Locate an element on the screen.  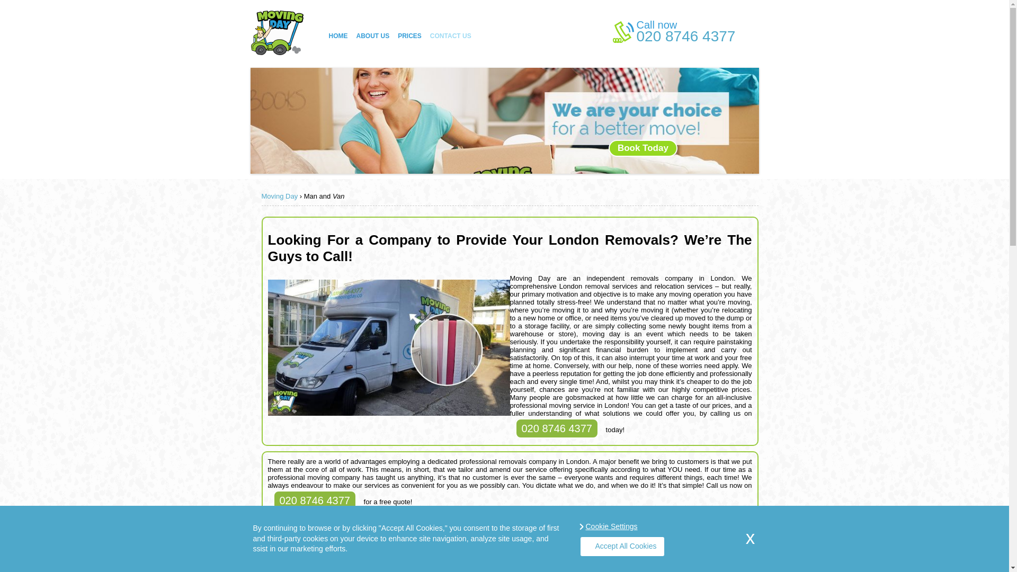
Removals London House and Office Relocation in London Movers is located at coordinates (276, 56).